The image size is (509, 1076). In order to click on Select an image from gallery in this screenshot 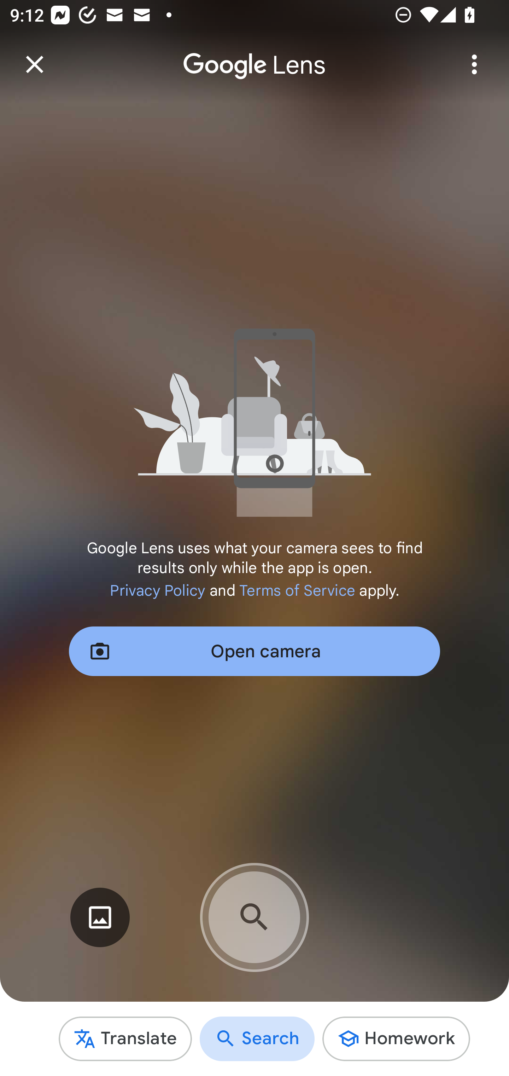, I will do `click(100, 917)`.